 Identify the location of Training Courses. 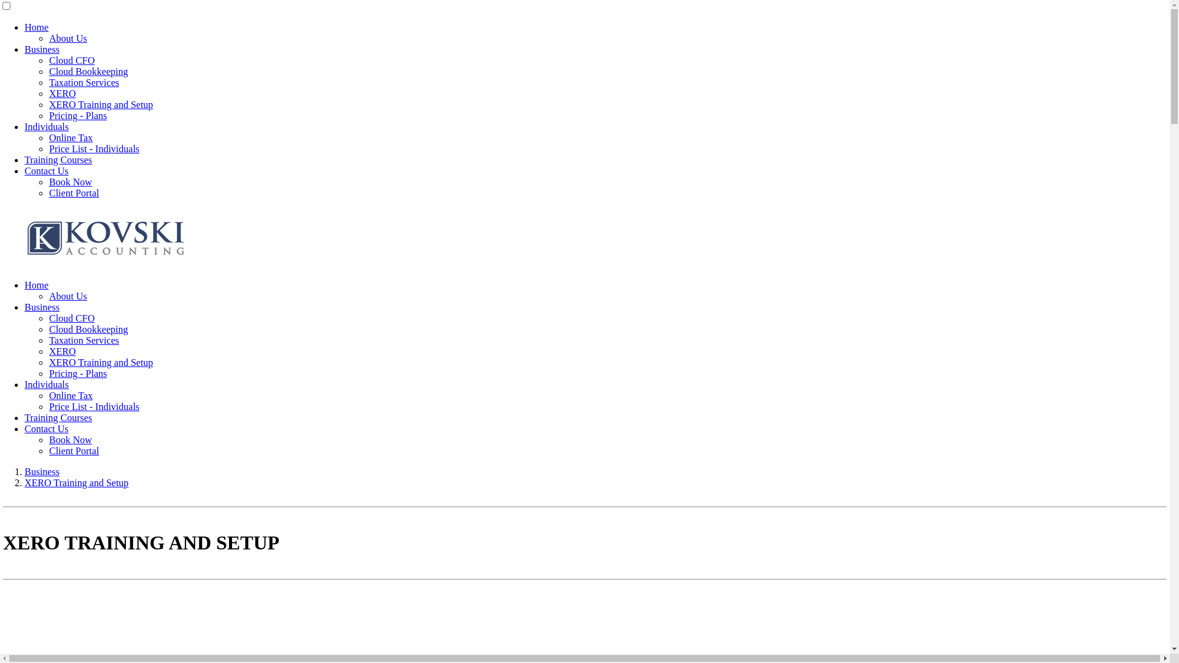
(58, 160).